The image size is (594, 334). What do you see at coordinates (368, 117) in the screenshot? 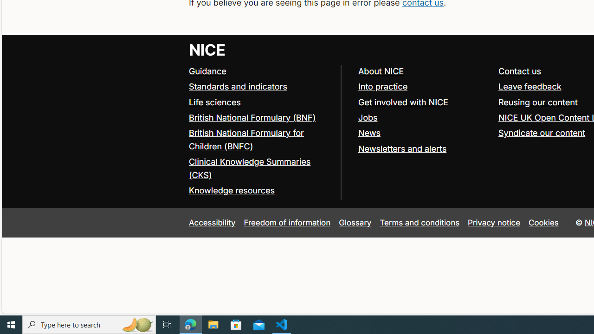
I see `Jobs` at bounding box center [368, 117].